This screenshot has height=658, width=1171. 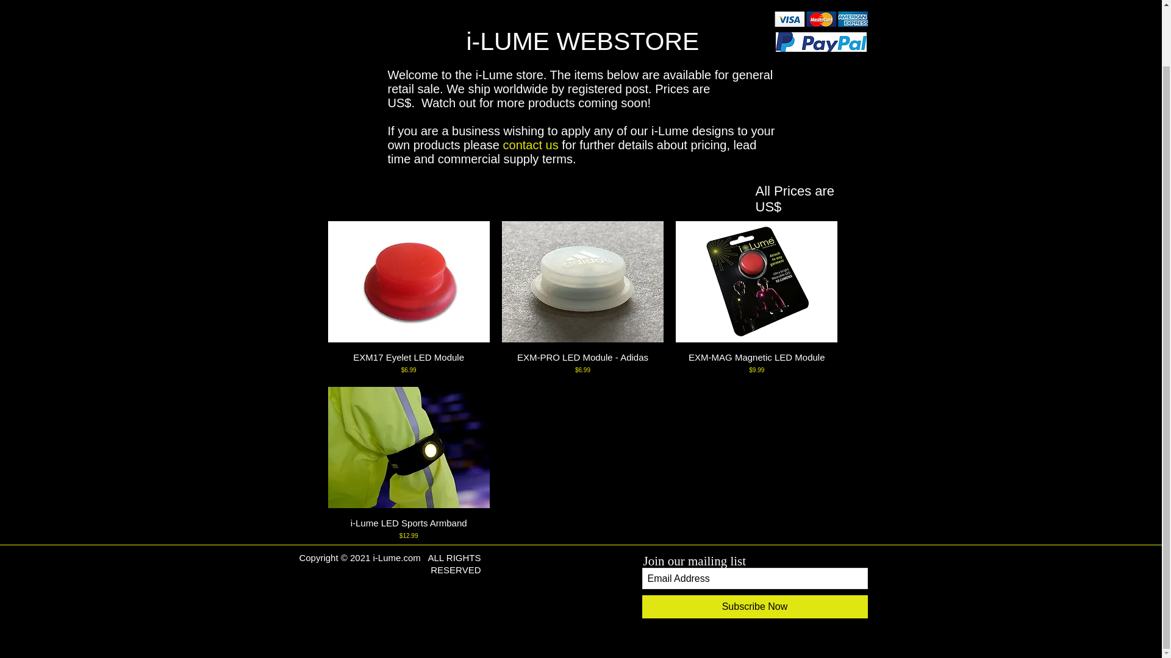 What do you see at coordinates (754, 607) in the screenshot?
I see `Subscribe Now` at bounding box center [754, 607].